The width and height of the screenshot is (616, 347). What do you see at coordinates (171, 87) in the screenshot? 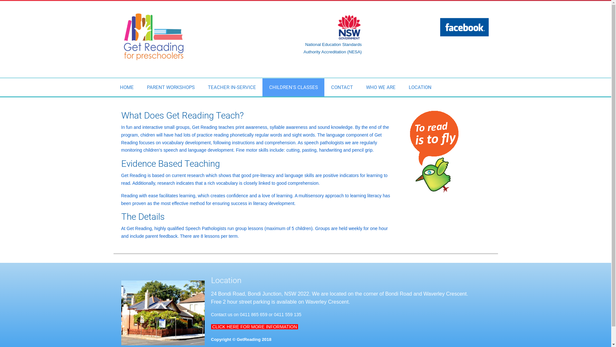
I see `PARENT WORKSHOPS` at bounding box center [171, 87].